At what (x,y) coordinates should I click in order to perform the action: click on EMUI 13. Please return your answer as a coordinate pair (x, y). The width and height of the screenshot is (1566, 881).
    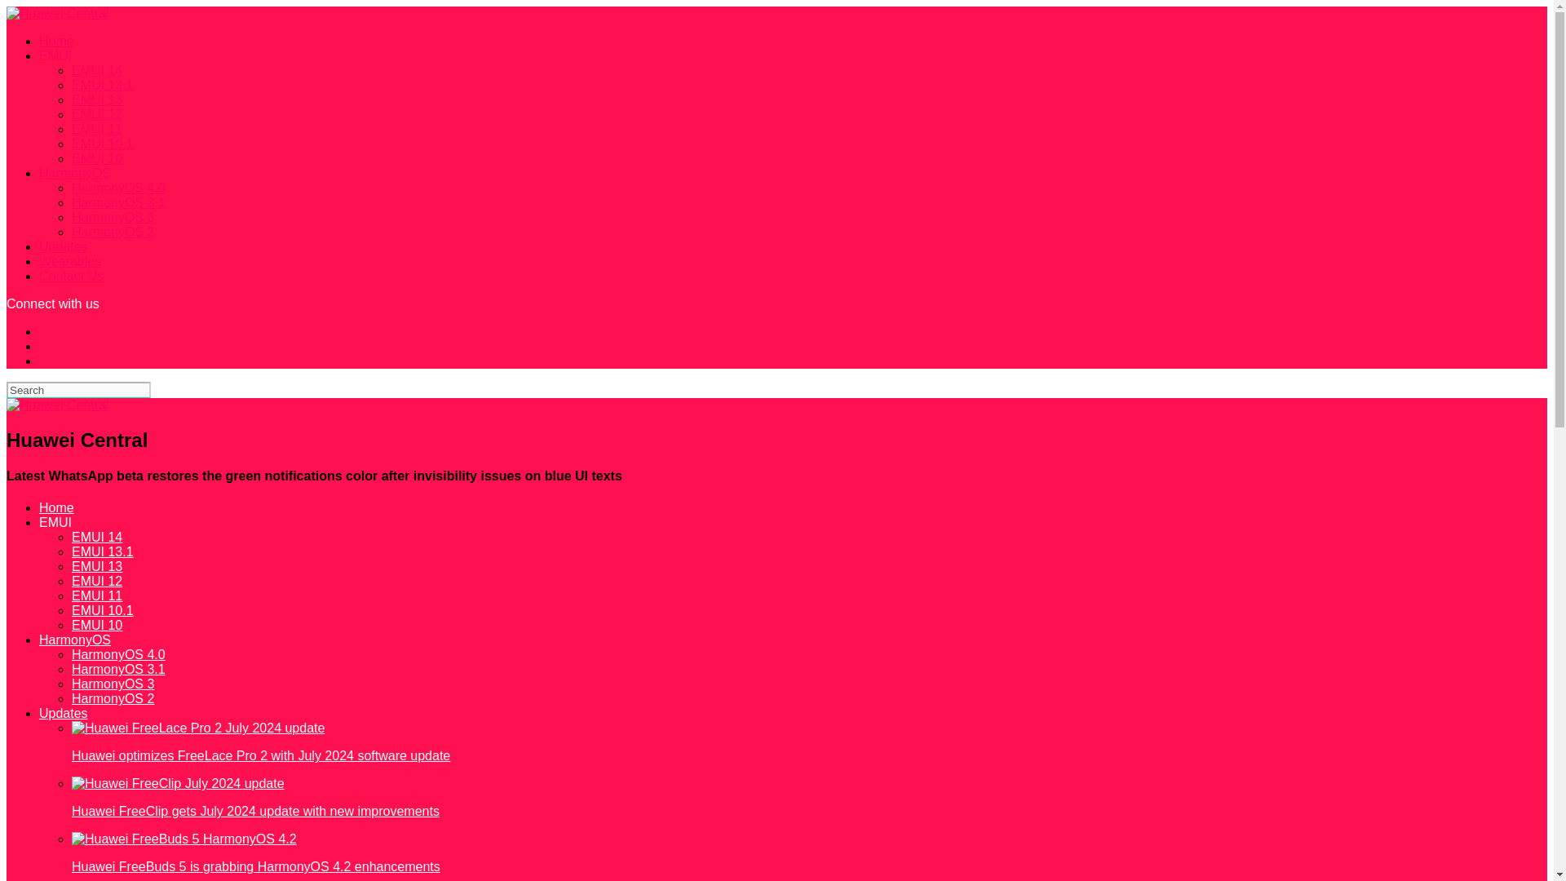
    Looking at the image, I should click on (96, 566).